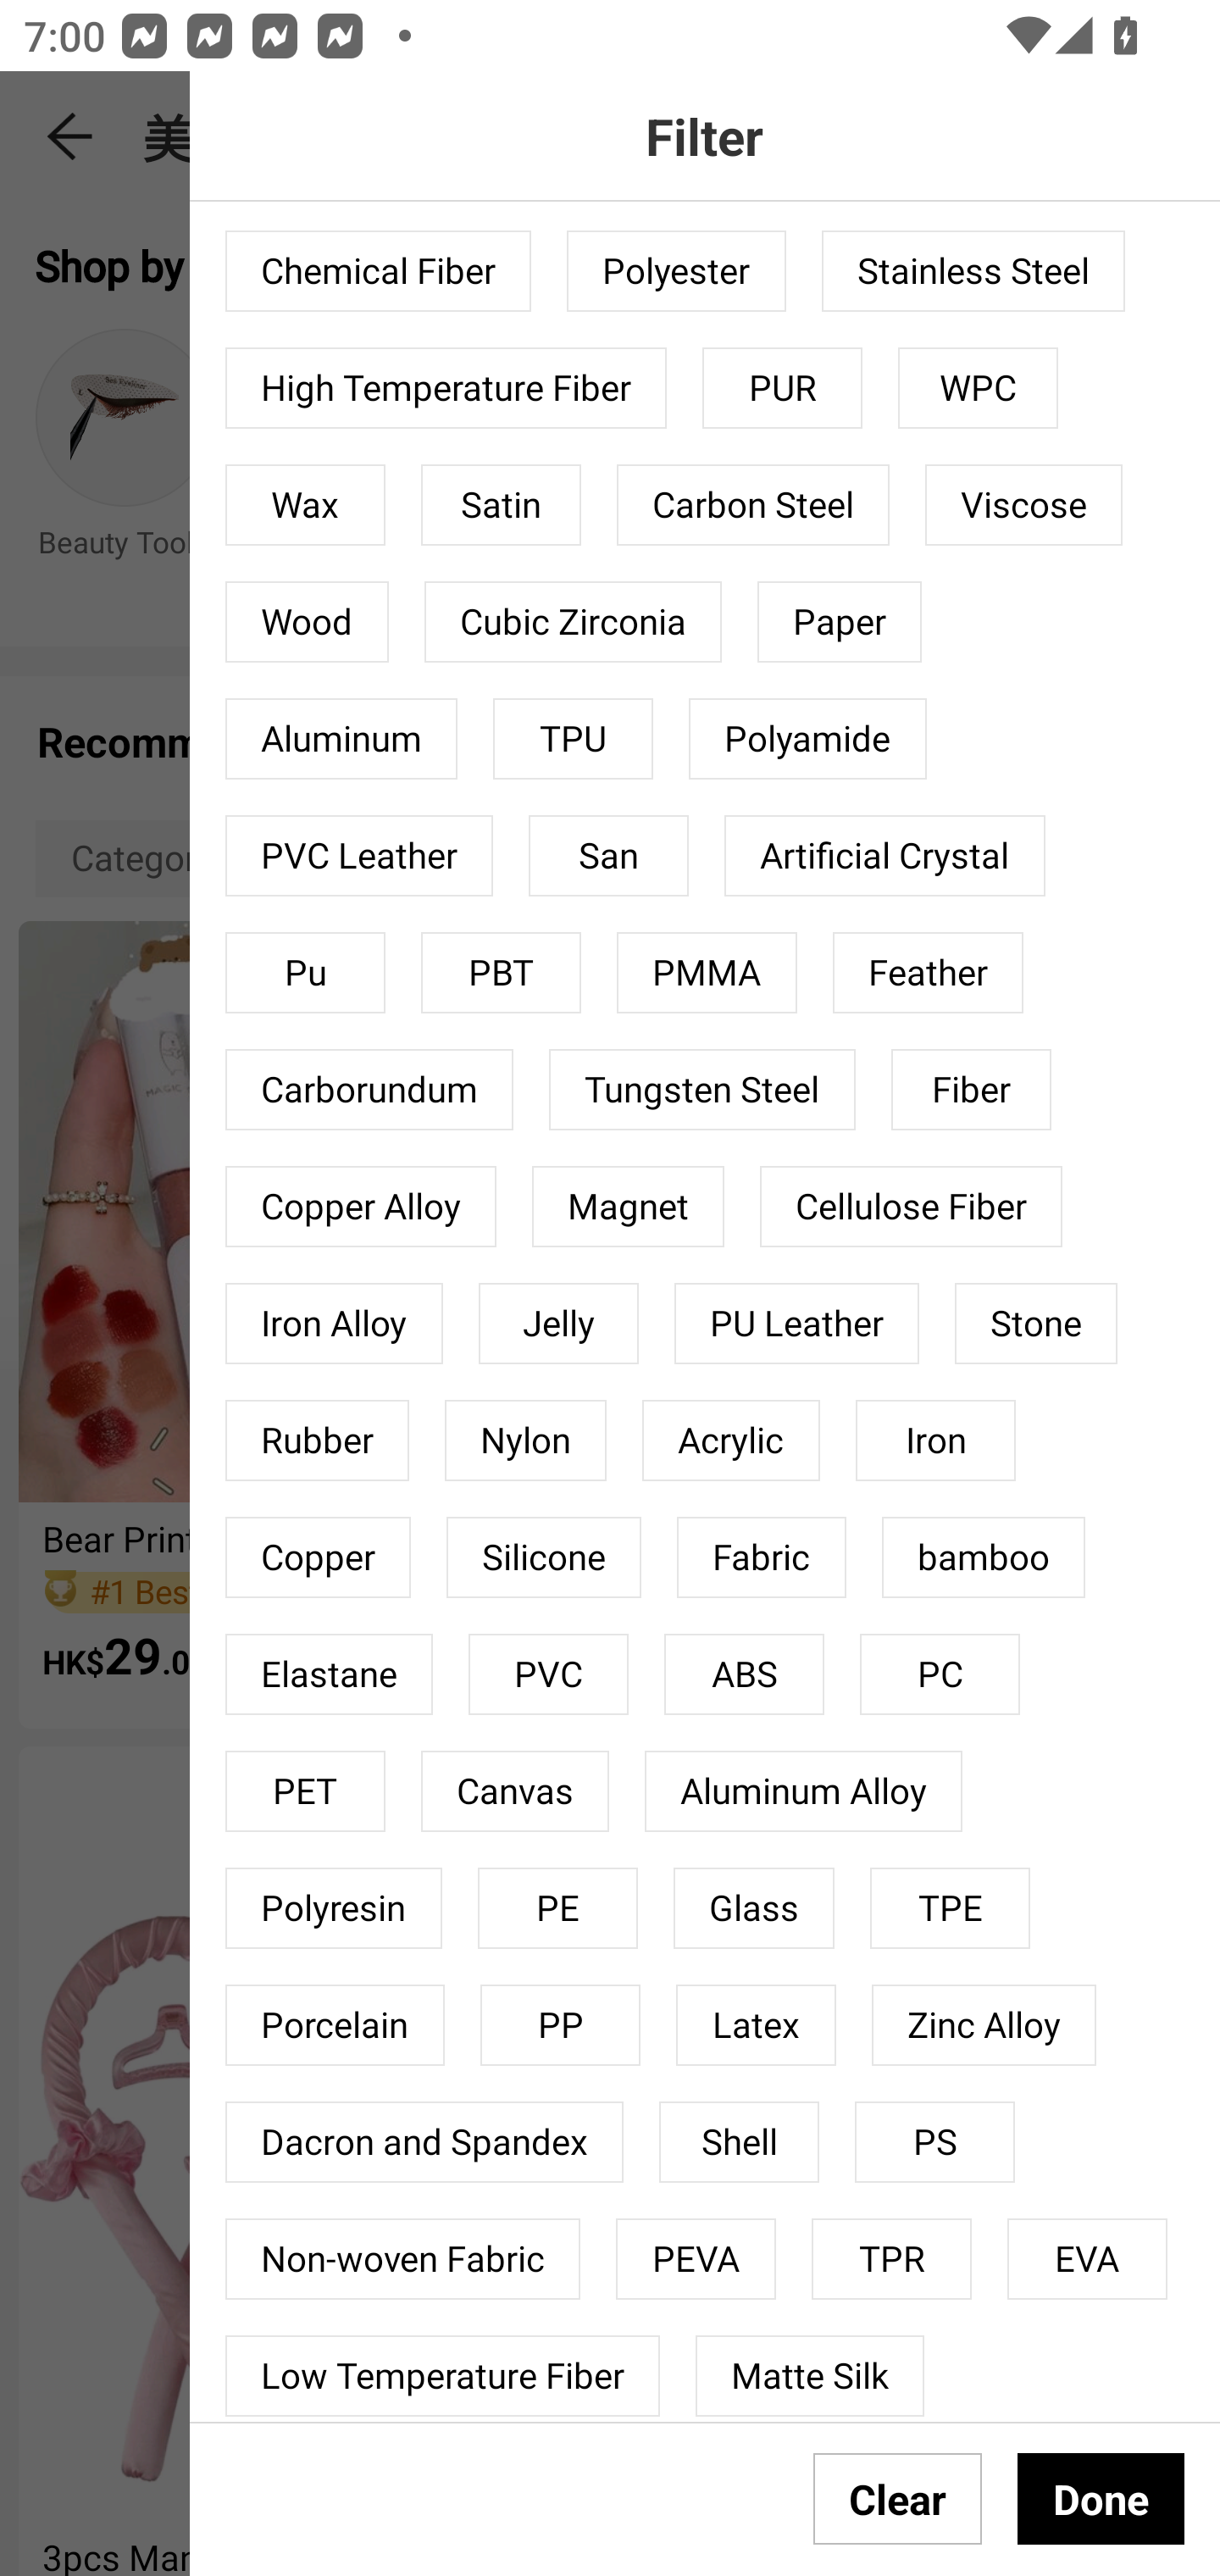  What do you see at coordinates (500, 972) in the screenshot?
I see `PBT` at bounding box center [500, 972].